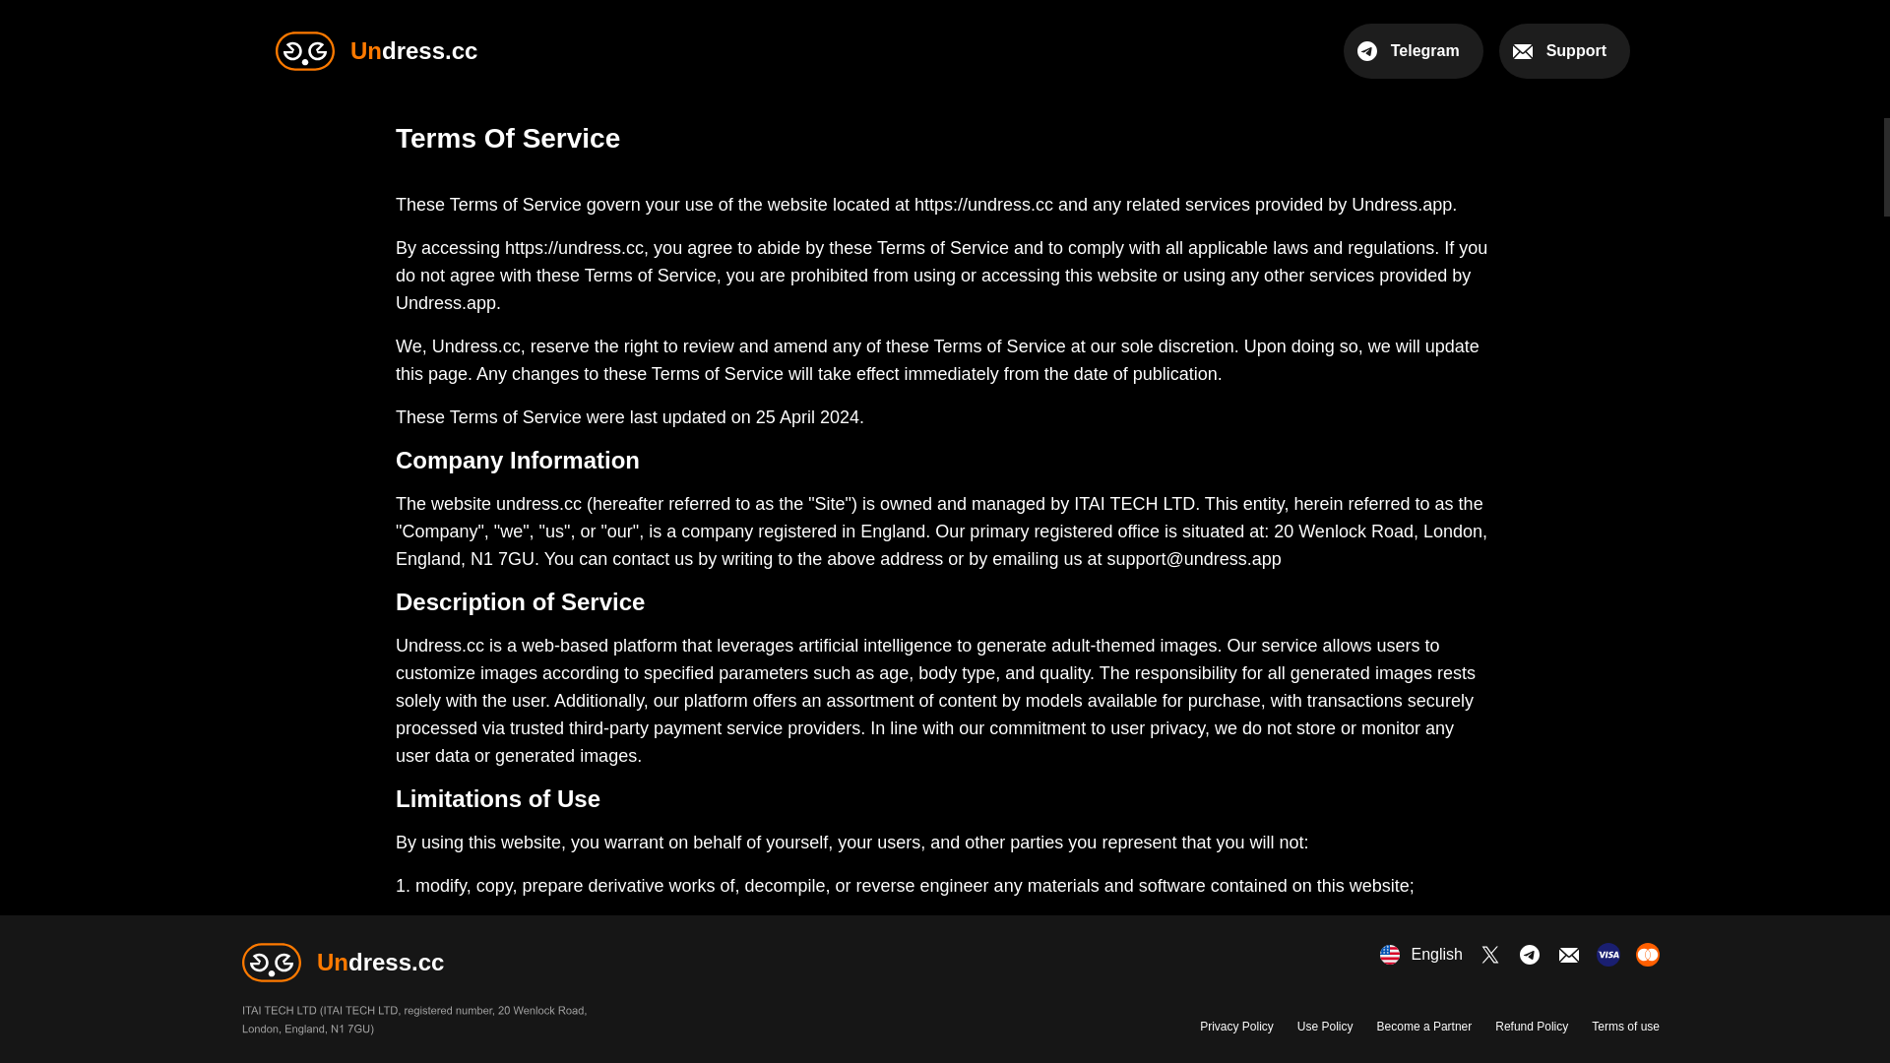  What do you see at coordinates (413, 962) in the screenshot?
I see `Undress.cc` at bounding box center [413, 962].